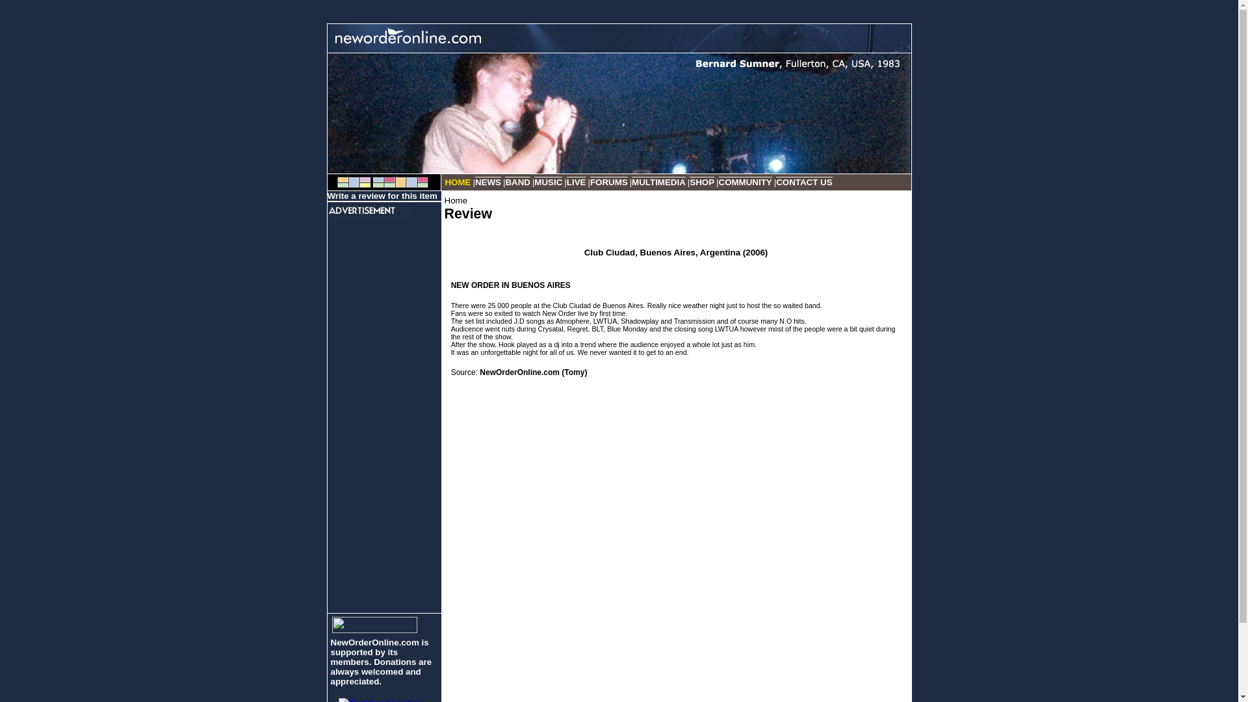  Describe the element at coordinates (488, 182) in the screenshot. I see `NEWS` at that location.